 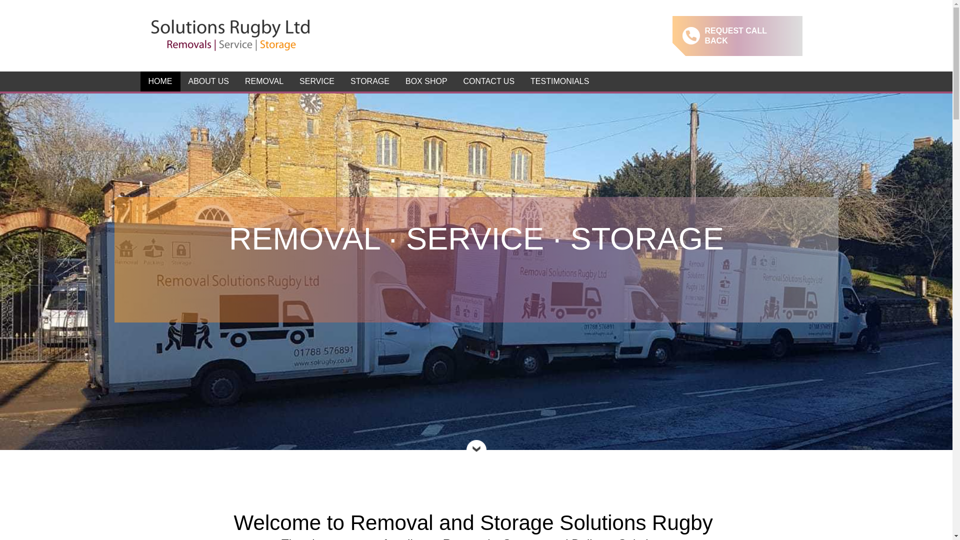 What do you see at coordinates (489, 81) in the screenshot?
I see `CONTACT US` at bounding box center [489, 81].